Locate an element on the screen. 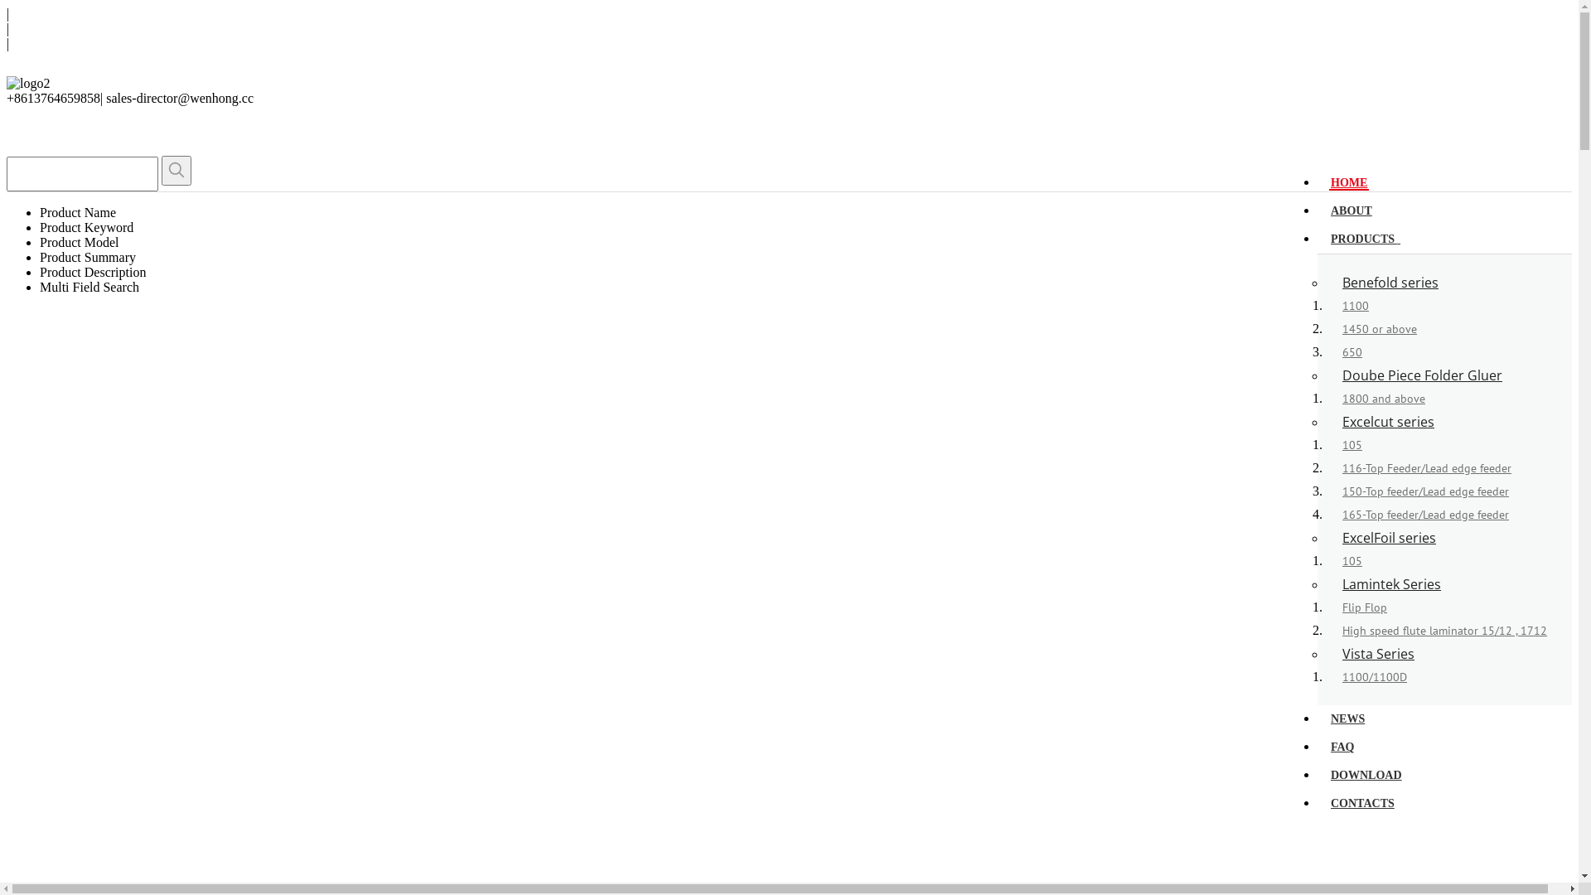 This screenshot has height=895, width=1591. FAQ is located at coordinates (1342, 746).